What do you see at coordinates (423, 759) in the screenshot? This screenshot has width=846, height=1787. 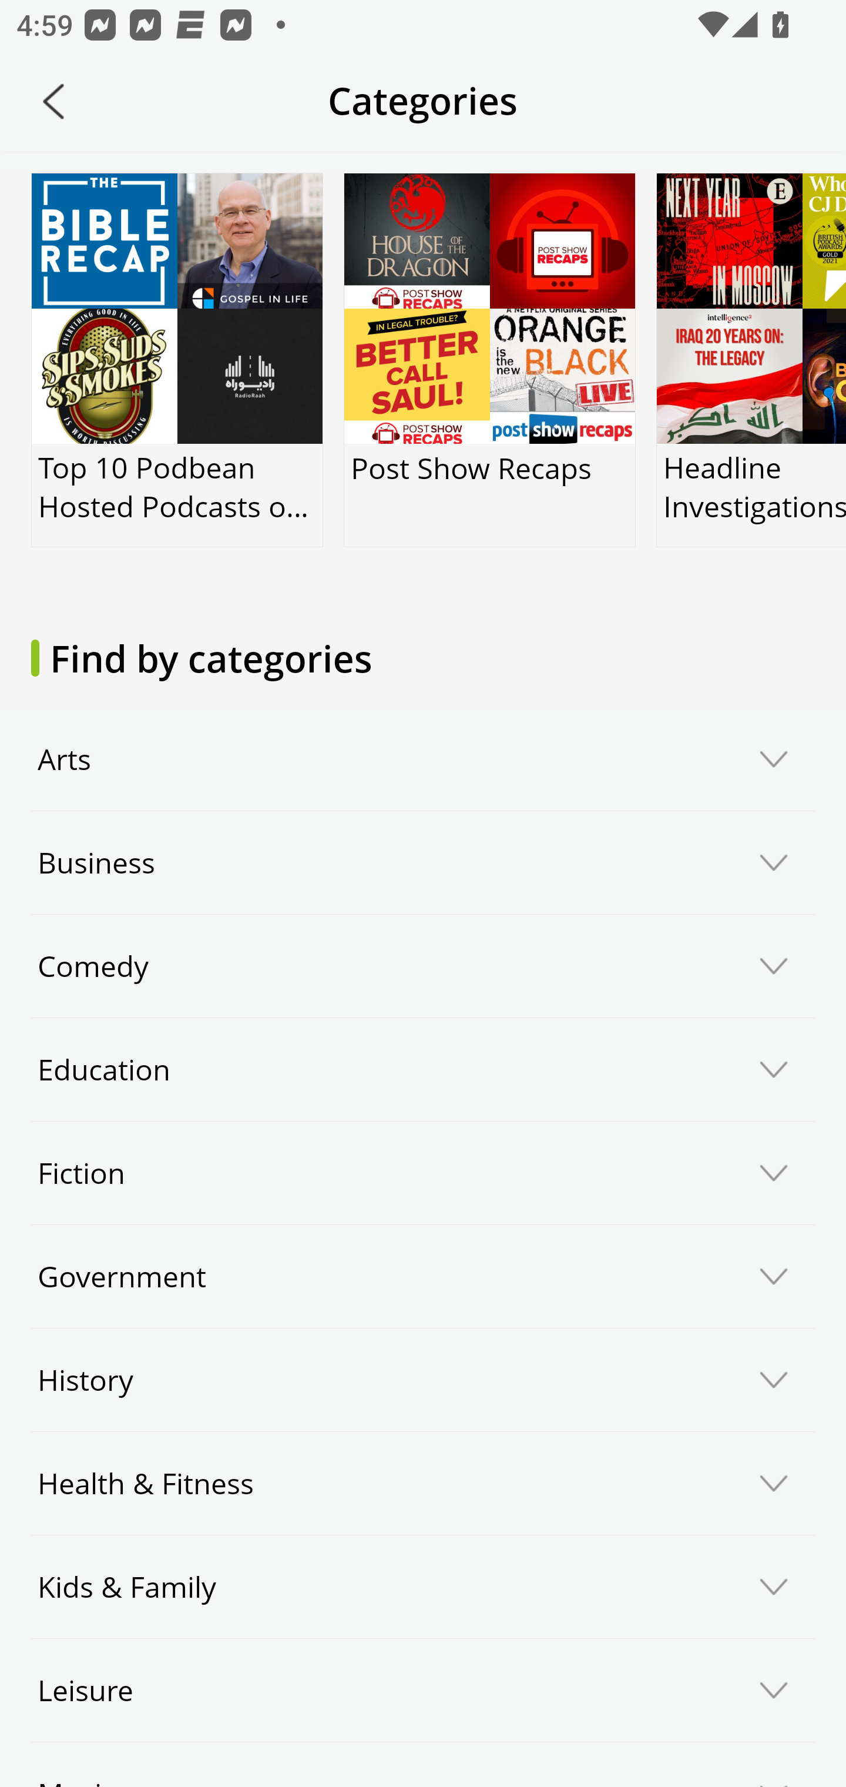 I see `Arts` at bounding box center [423, 759].